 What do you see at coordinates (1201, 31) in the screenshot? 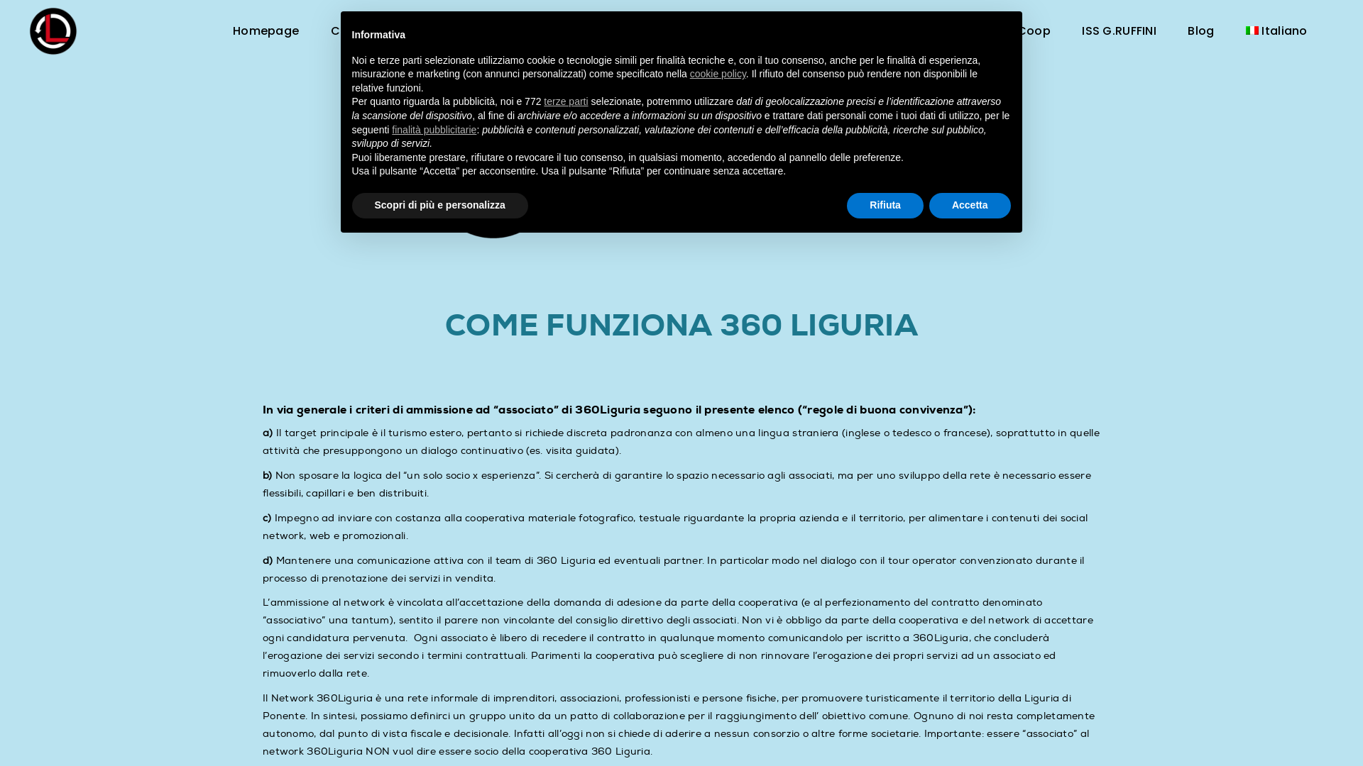
I see `Blog` at bounding box center [1201, 31].